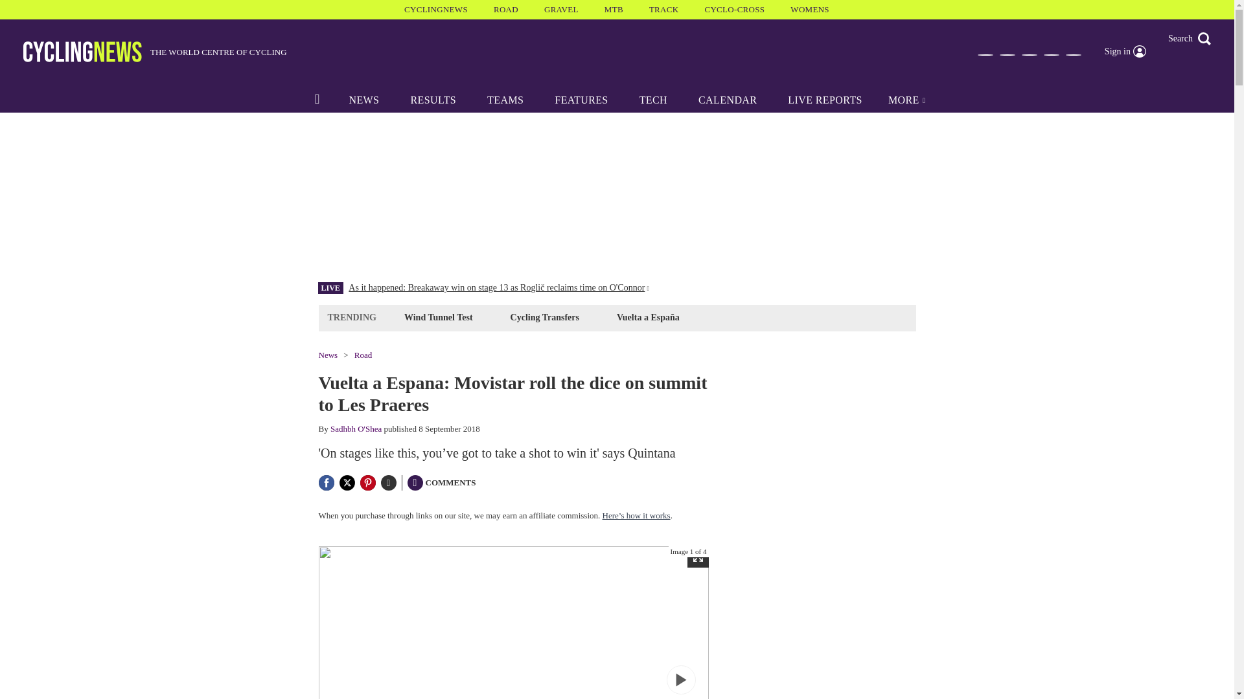 Image resolution: width=1244 pixels, height=699 pixels. I want to click on TEAMS, so click(505, 100).